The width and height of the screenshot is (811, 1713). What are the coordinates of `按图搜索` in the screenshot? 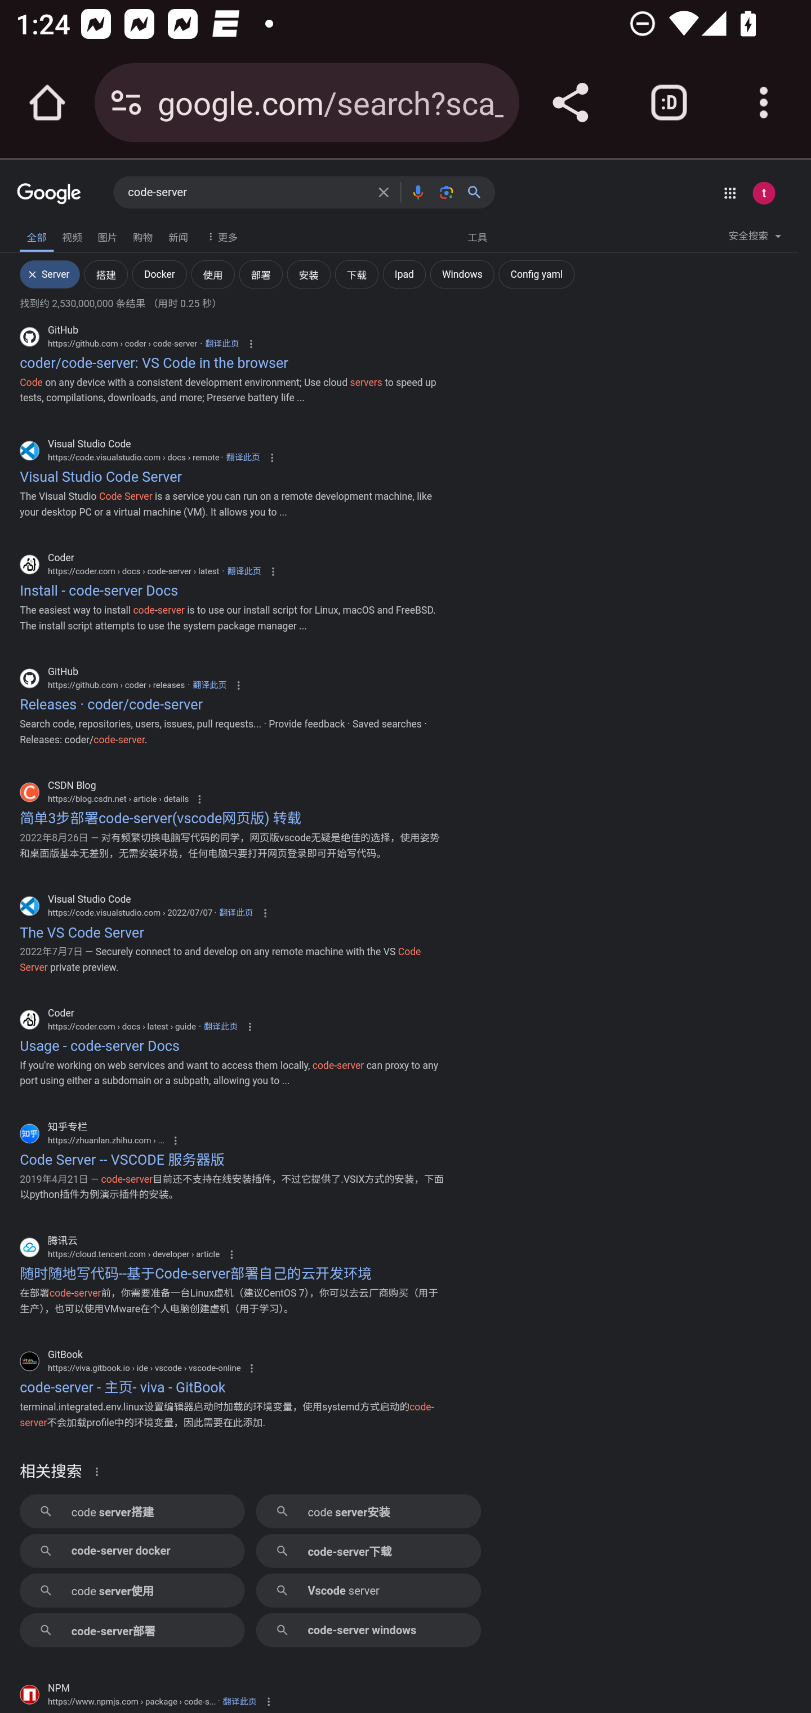 It's located at (446, 192).